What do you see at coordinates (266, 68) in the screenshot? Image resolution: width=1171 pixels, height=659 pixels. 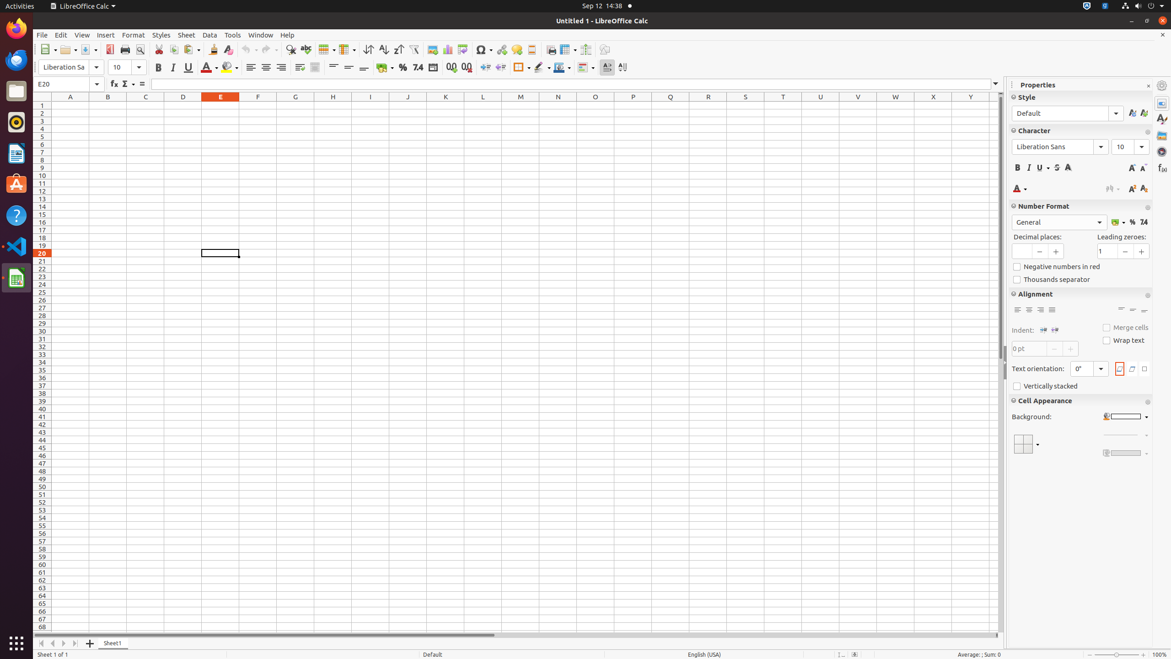 I see `Align Center` at bounding box center [266, 68].